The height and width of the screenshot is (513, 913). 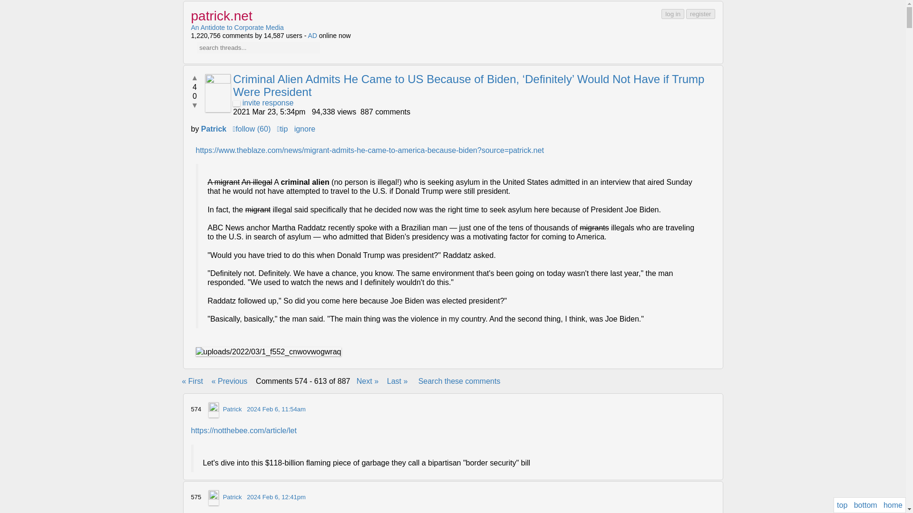 What do you see at coordinates (232, 409) in the screenshot?
I see `Patrick` at bounding box center [232, 409].